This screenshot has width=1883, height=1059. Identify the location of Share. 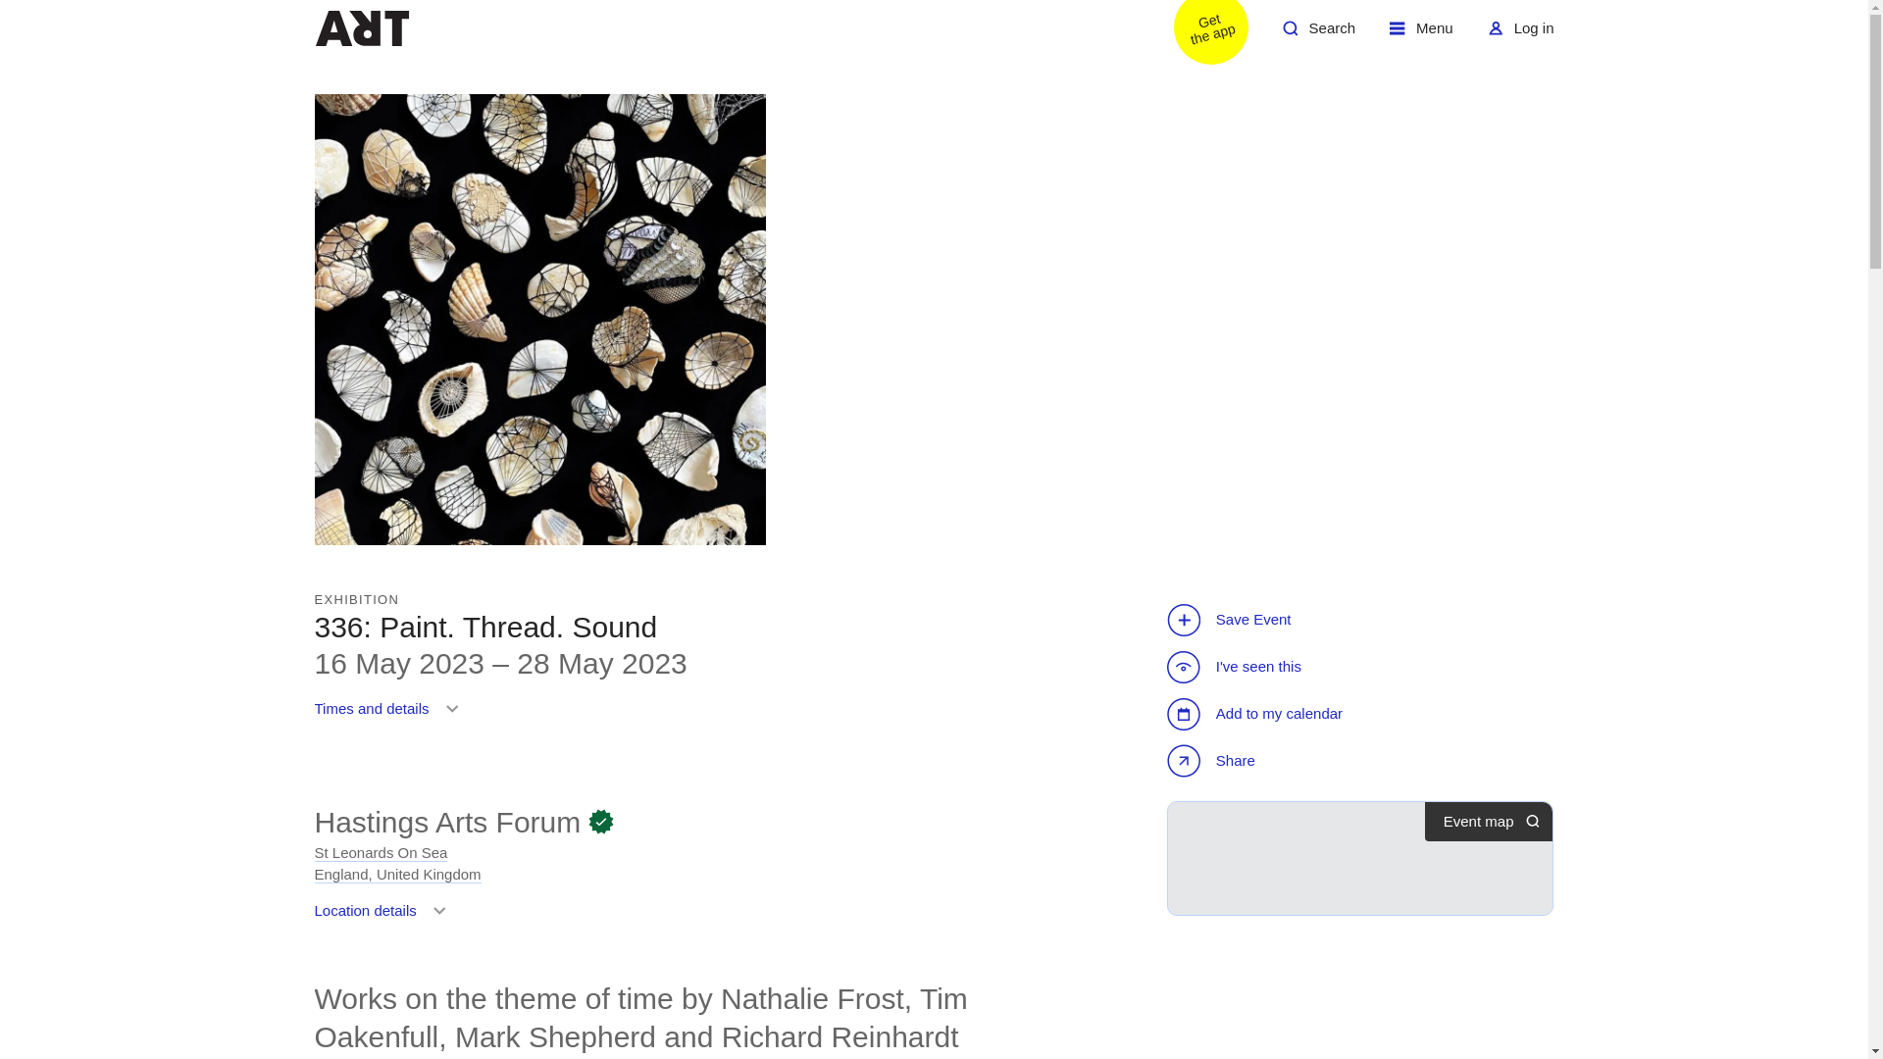
(1257, 714).